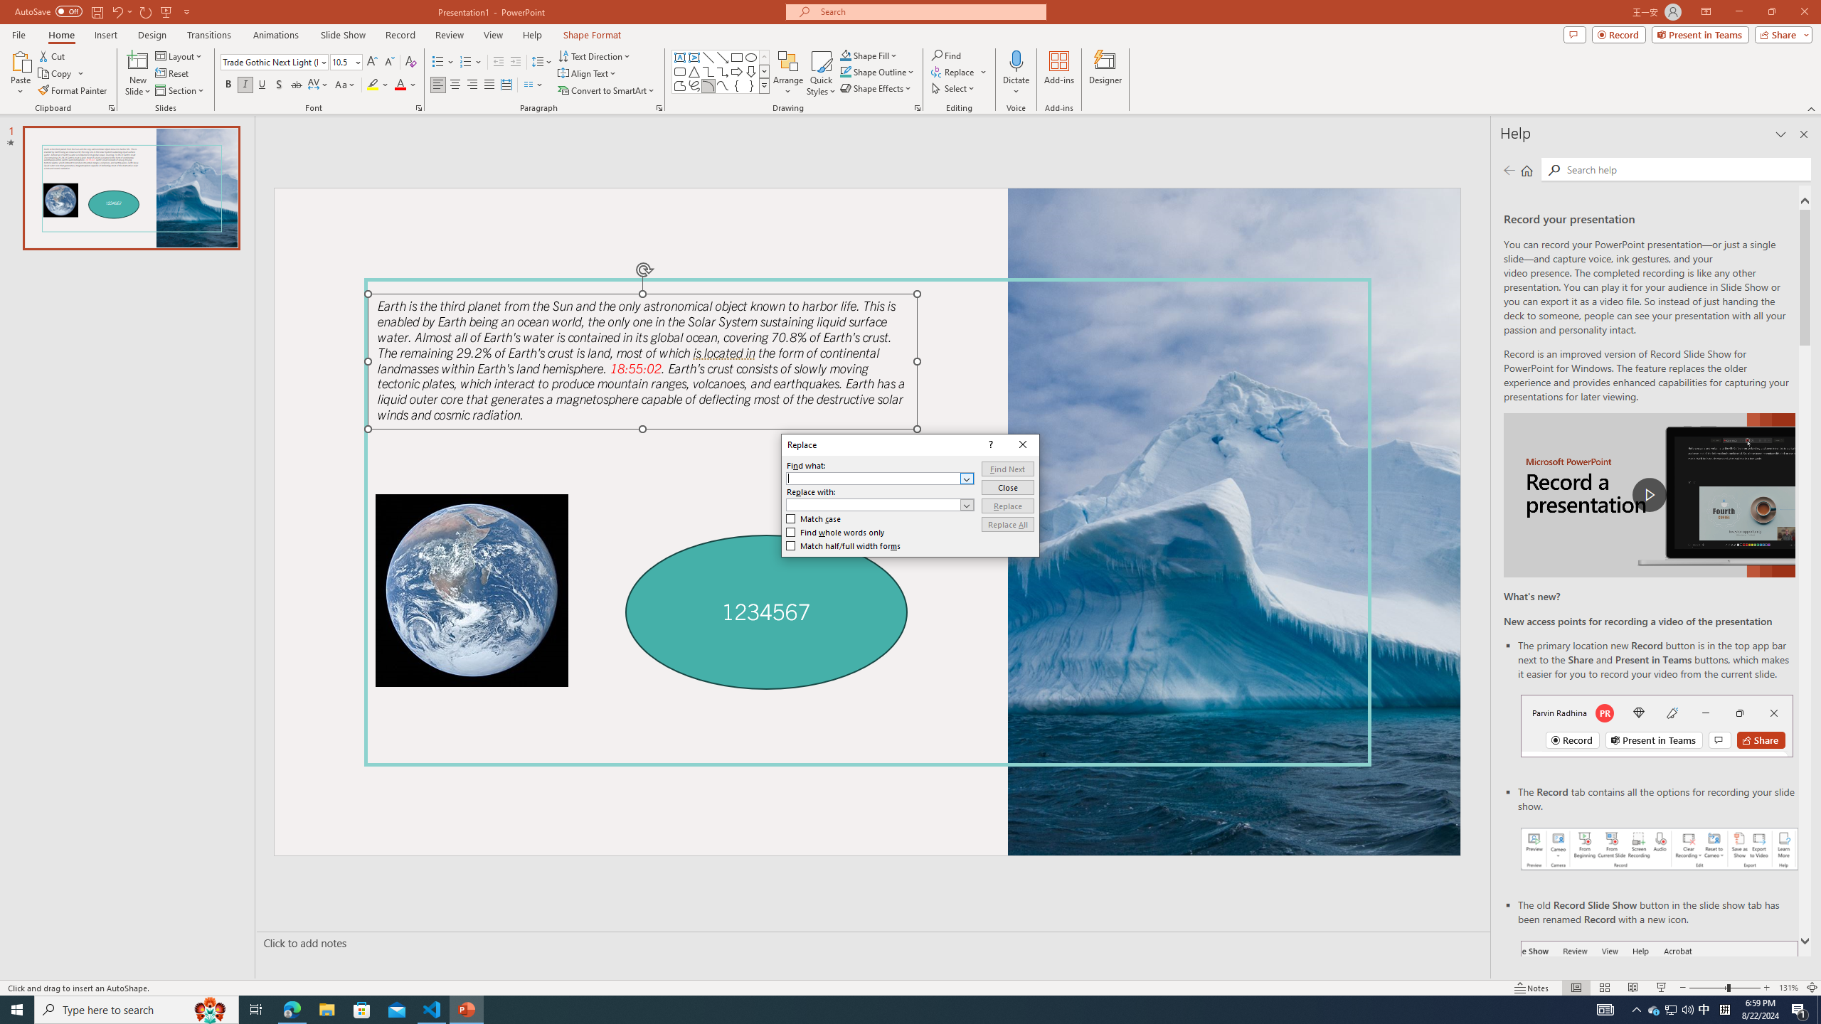 This screenshot has width=1821, height=1024. What do you see at coordinates (764, 85) in the screenshot?
I see `Shapes` at bounding box center [764, 85].